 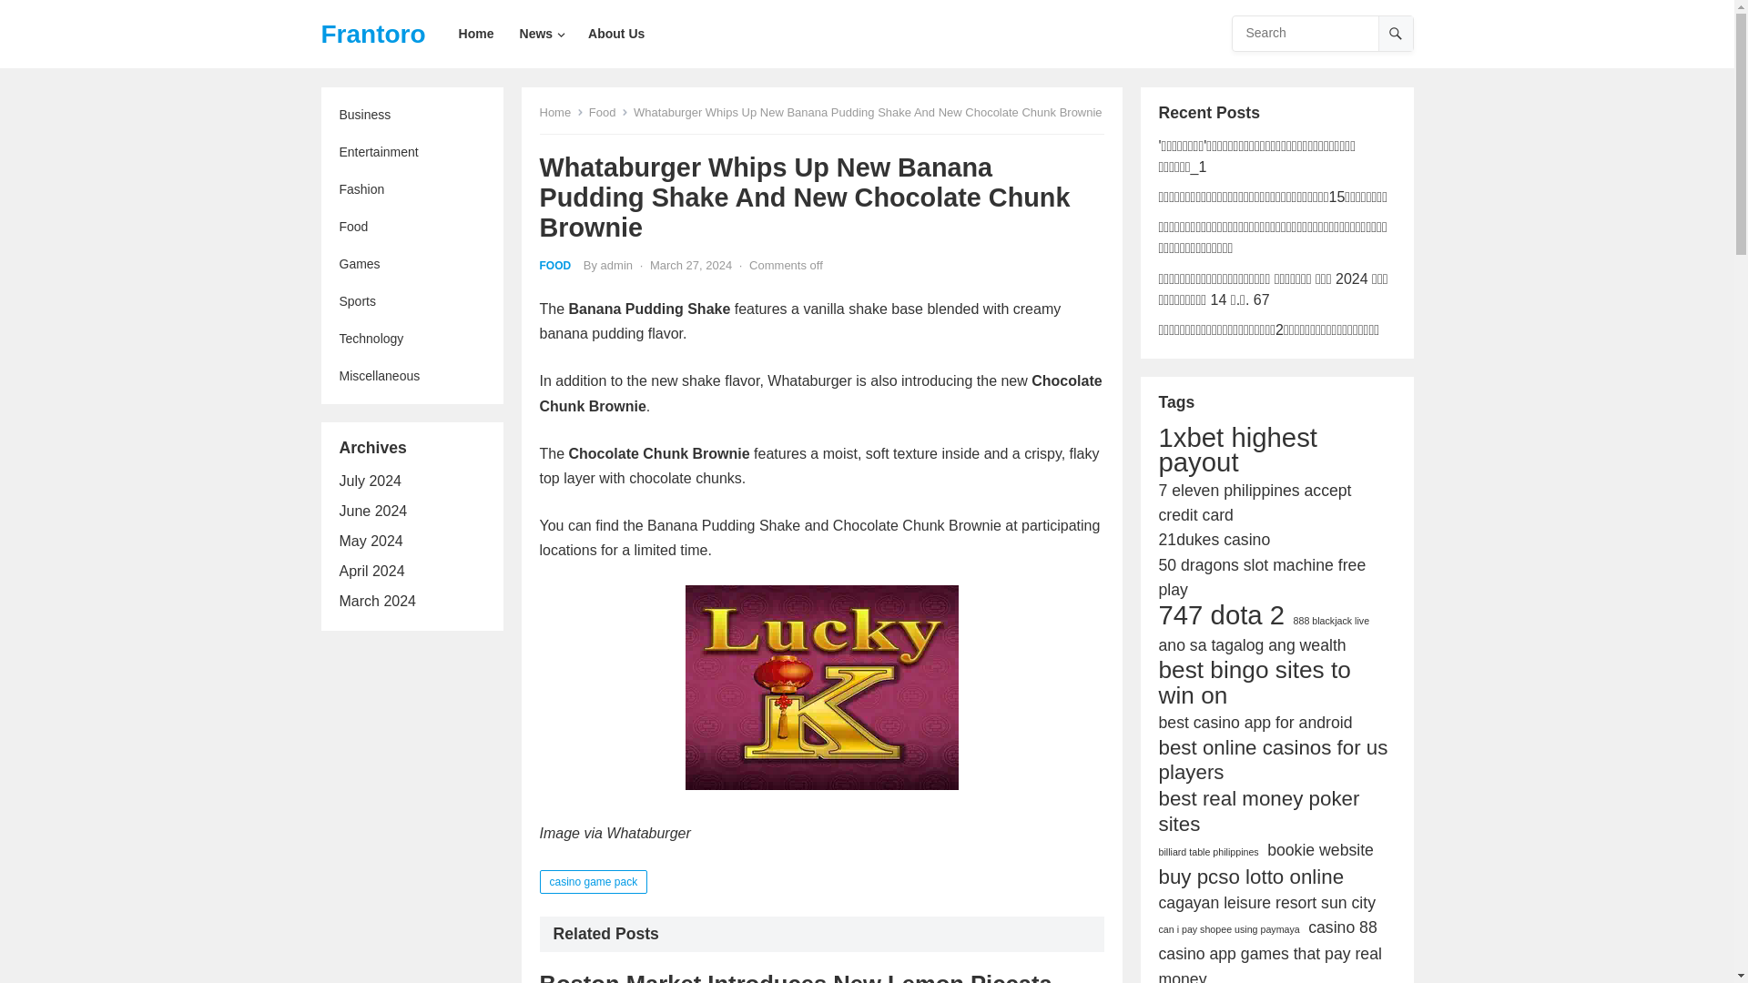 I want to click on Miscellaneous, so click(x=412, y=377).